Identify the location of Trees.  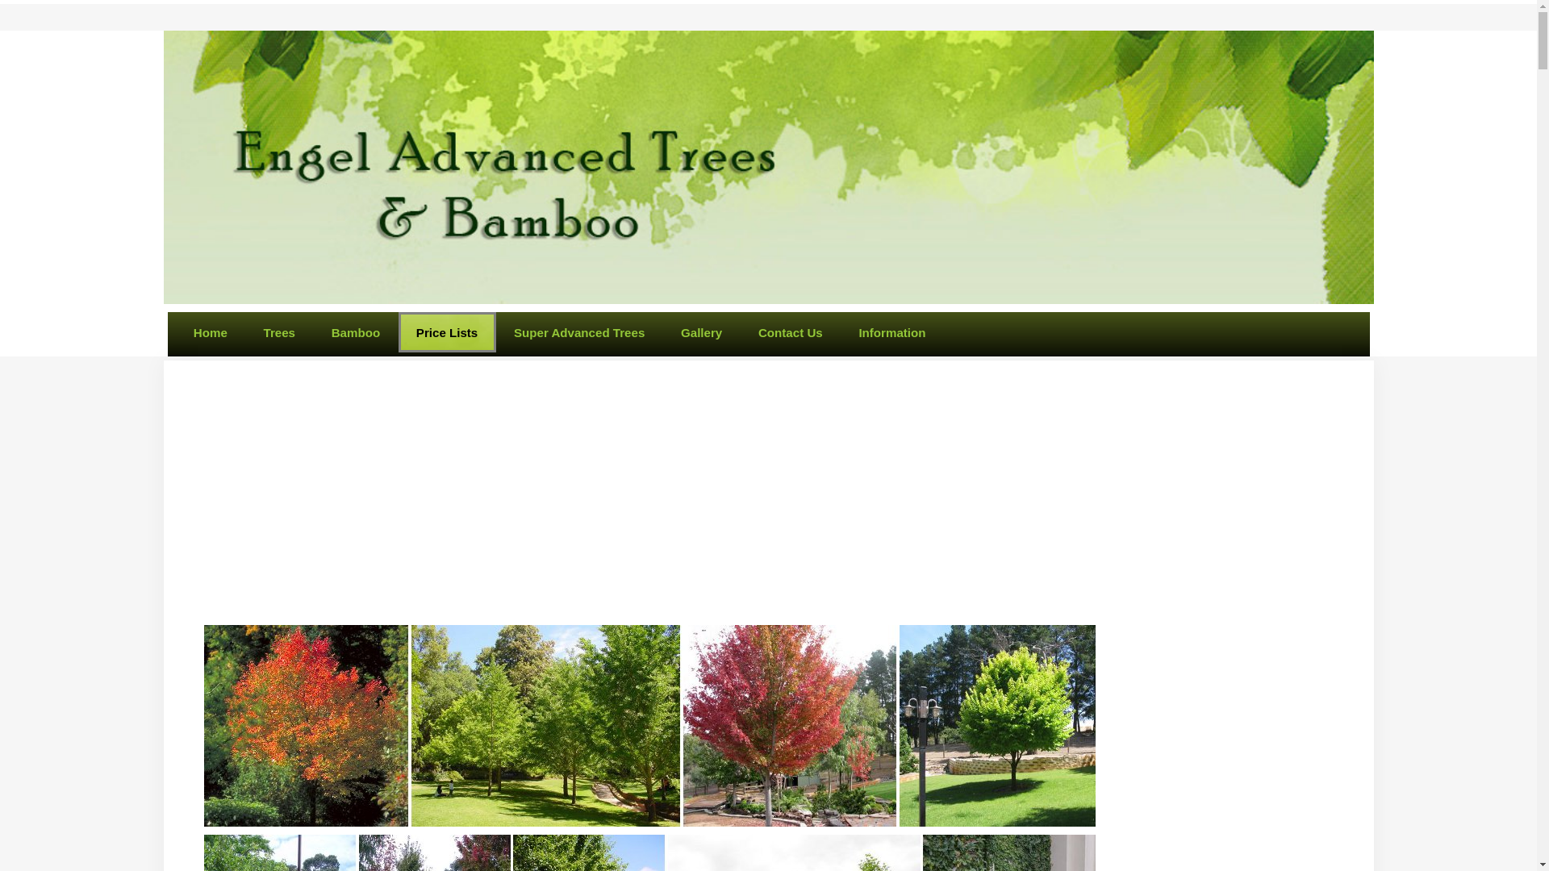
(280, 332).